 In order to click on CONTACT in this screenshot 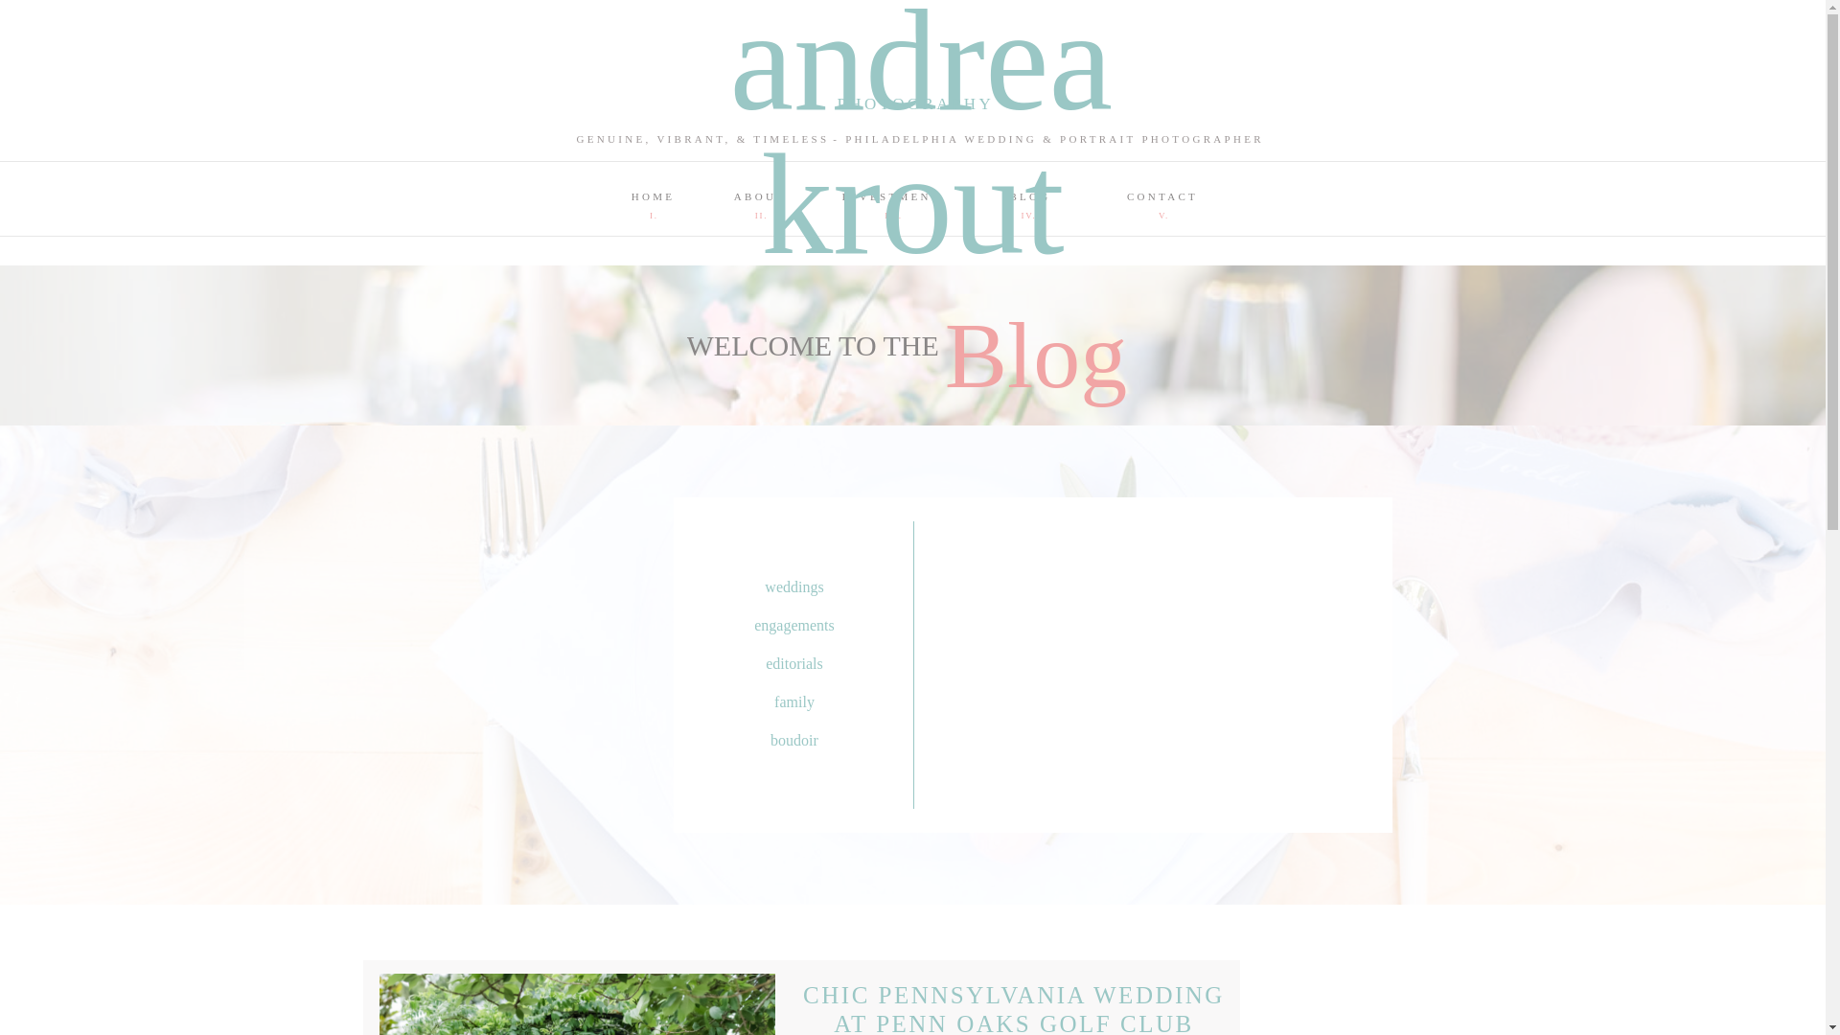, I will do `click(1162, 194)`.